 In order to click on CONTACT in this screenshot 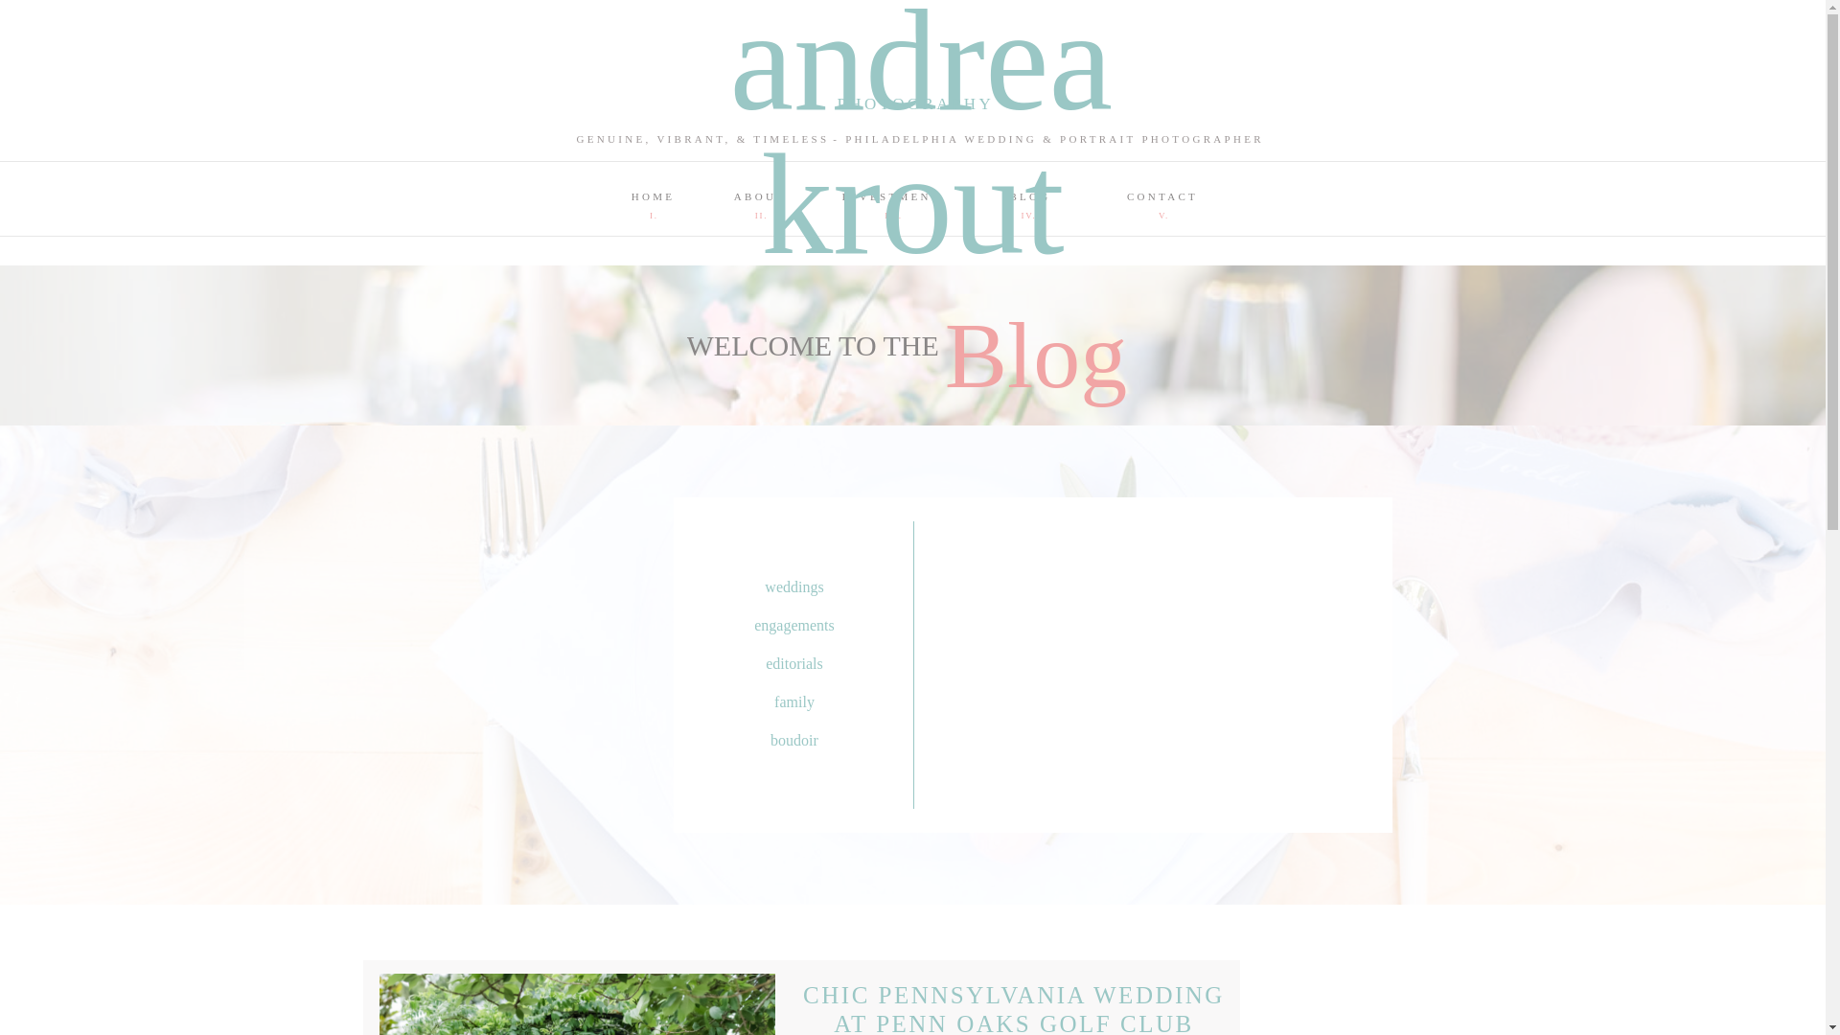, I will do `click(1162, 194)`.